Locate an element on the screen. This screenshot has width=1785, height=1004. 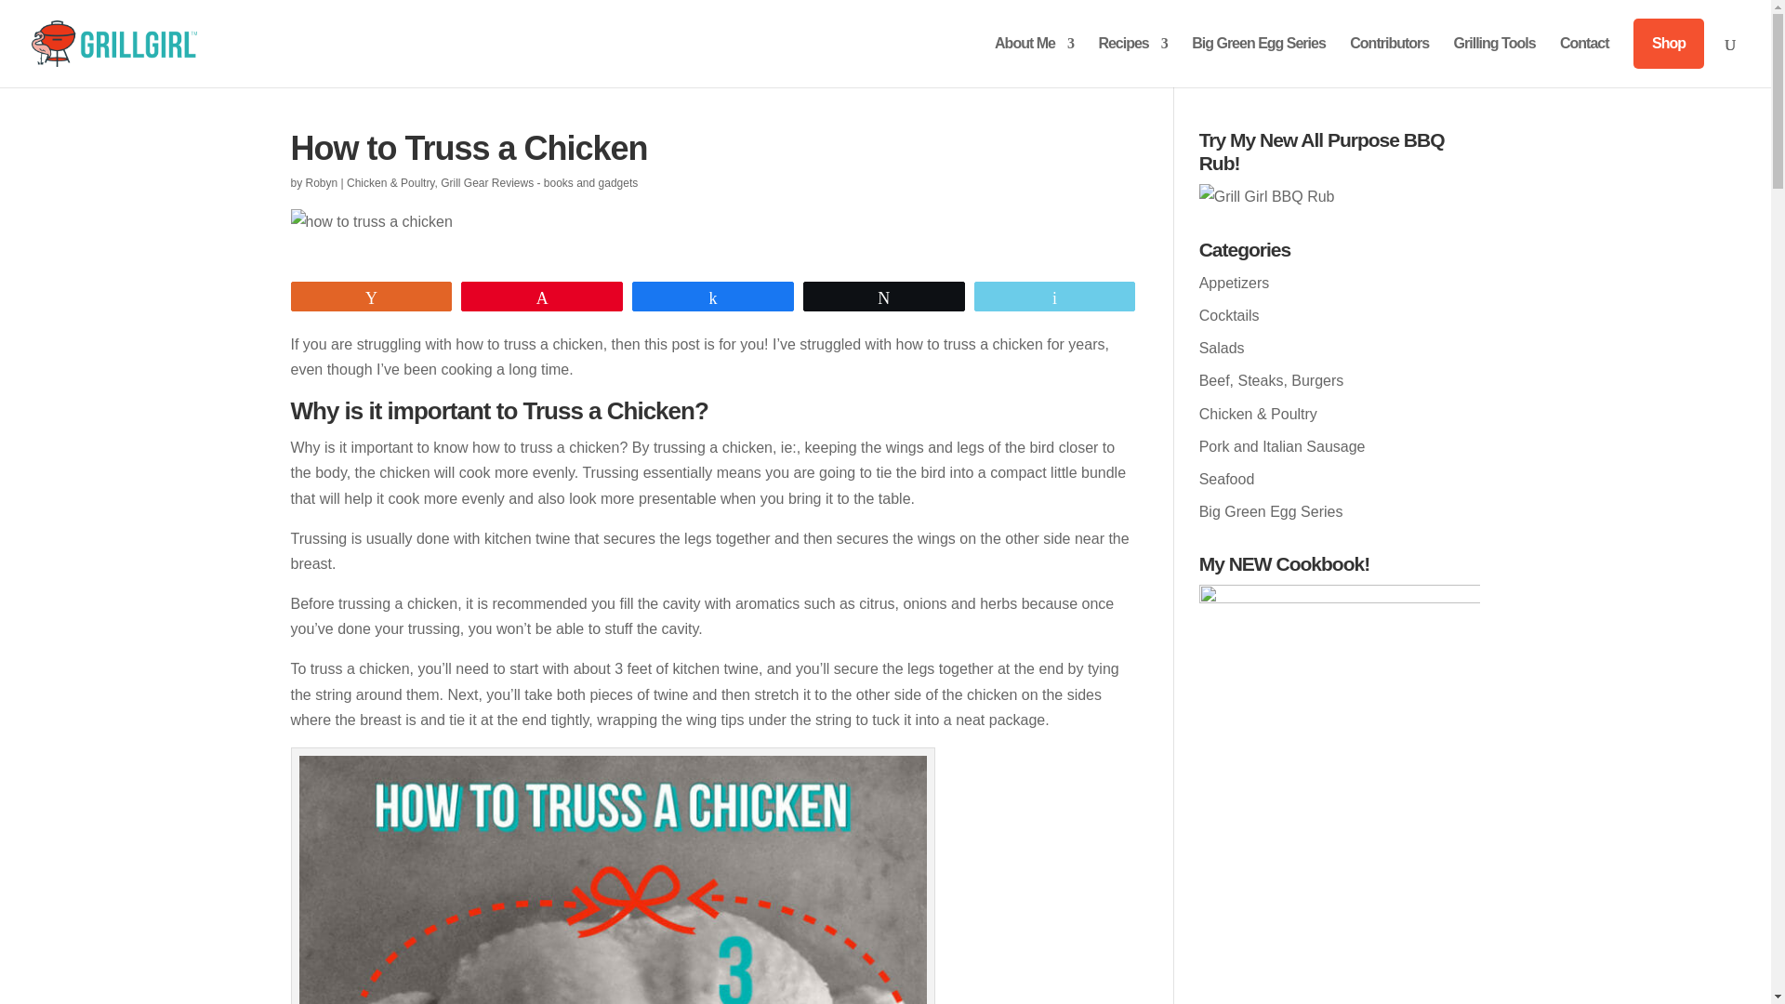
Recipes is located at coordinates (1132, 61).